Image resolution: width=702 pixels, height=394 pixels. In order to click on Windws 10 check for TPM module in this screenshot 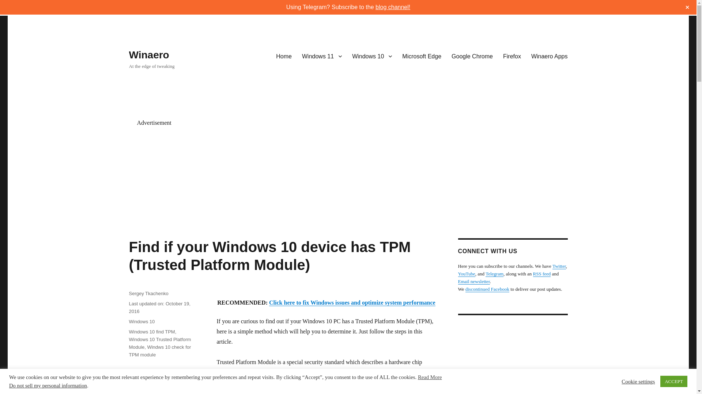, I will do `click(159, 351)`.